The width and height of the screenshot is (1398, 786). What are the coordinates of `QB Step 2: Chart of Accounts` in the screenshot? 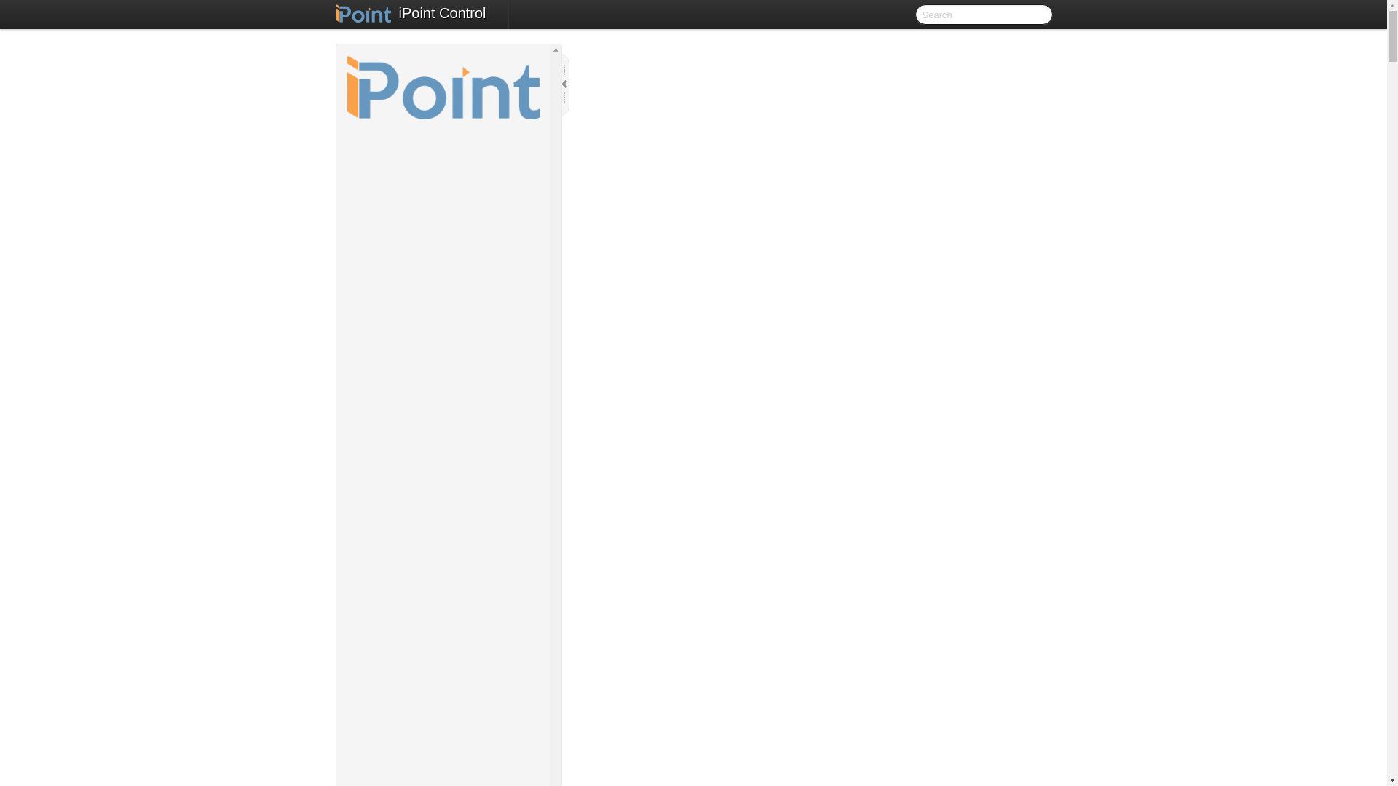 It's located at (472, 391).